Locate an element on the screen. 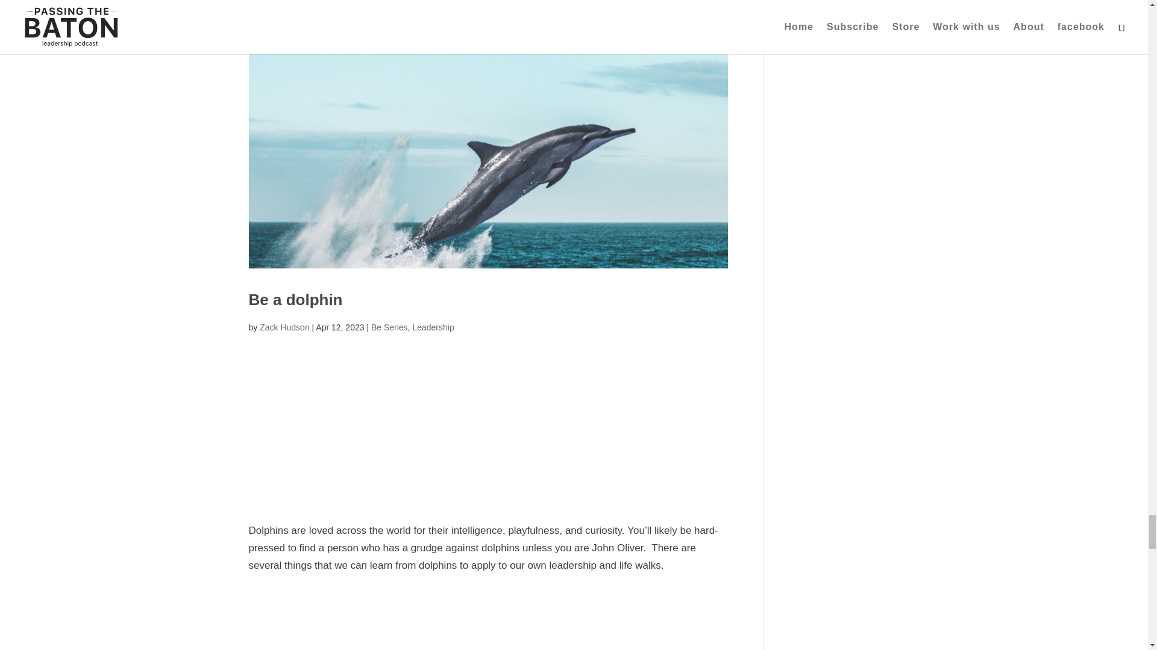  Posts by Zack Hudson is located at coordinates (284, 327).